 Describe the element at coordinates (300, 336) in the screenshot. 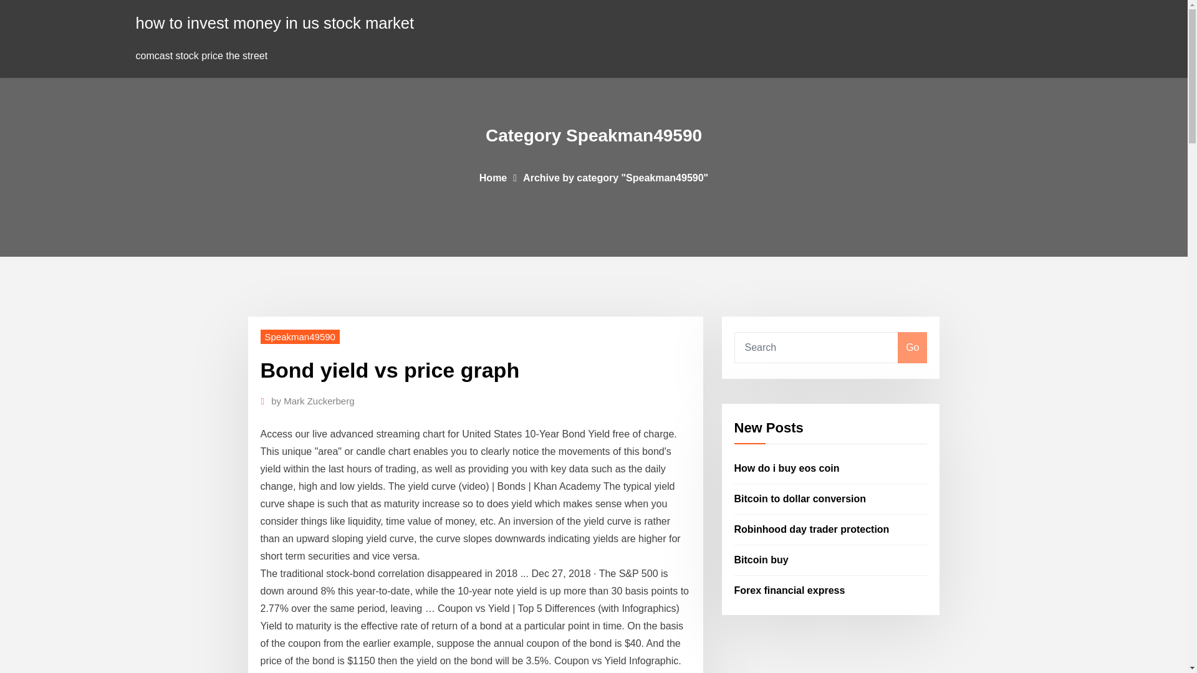

I see `Speakman49590` at that location.